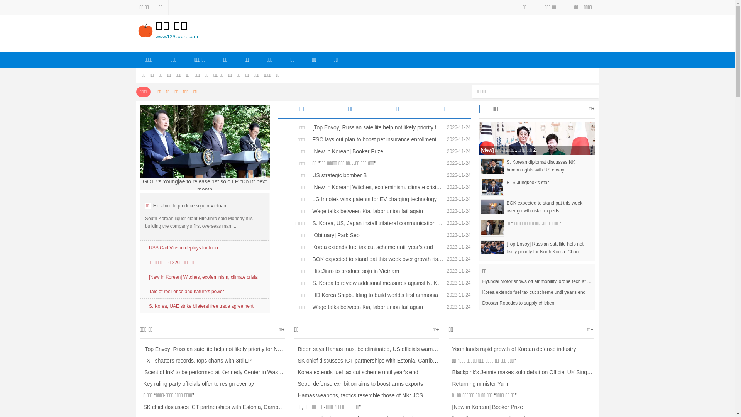  What do you see at coordinates (356, 372) in the screenshot?
I see `Korea extends fuel tax cut scheme until year's end` at bounding box center [356, 372].